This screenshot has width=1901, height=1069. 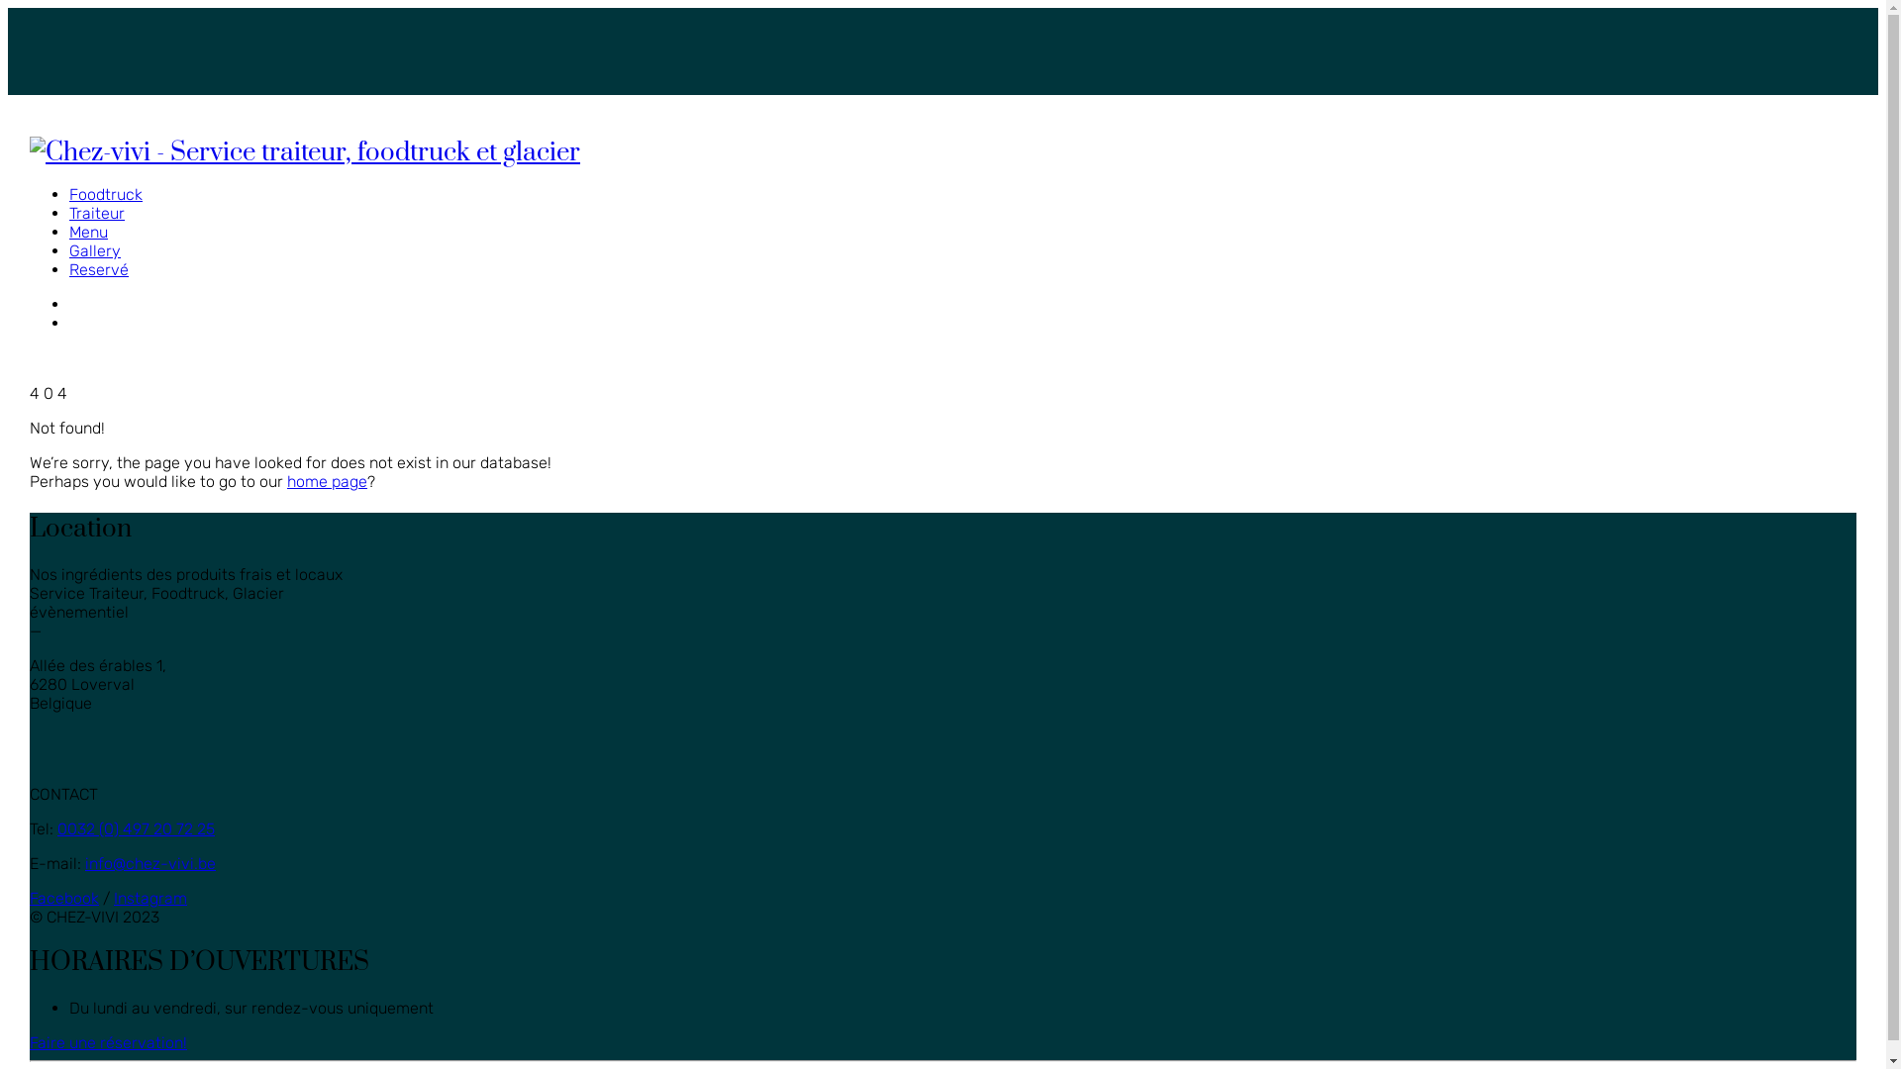 What do you see at coordinates (150, 899) in the screenshot?
I see `Instagram` at bounding box center [150, 899].